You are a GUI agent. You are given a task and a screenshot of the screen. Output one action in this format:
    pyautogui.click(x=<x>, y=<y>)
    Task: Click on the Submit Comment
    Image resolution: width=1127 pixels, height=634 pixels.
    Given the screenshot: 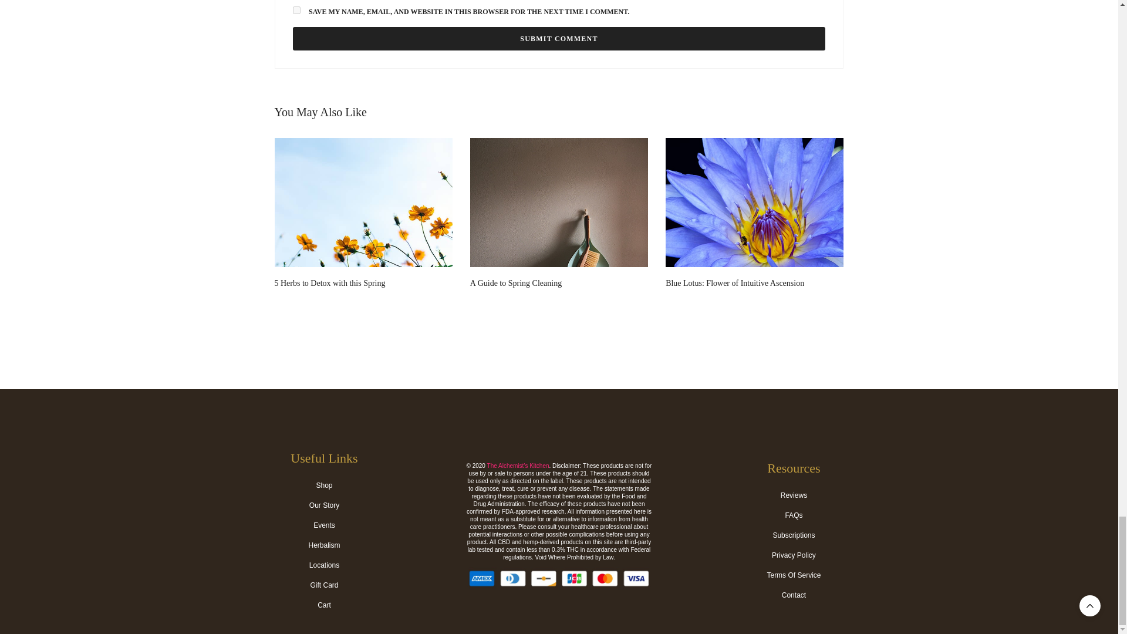 What is the action you would take?
    pyautogui.click(x=558, y=39)
    